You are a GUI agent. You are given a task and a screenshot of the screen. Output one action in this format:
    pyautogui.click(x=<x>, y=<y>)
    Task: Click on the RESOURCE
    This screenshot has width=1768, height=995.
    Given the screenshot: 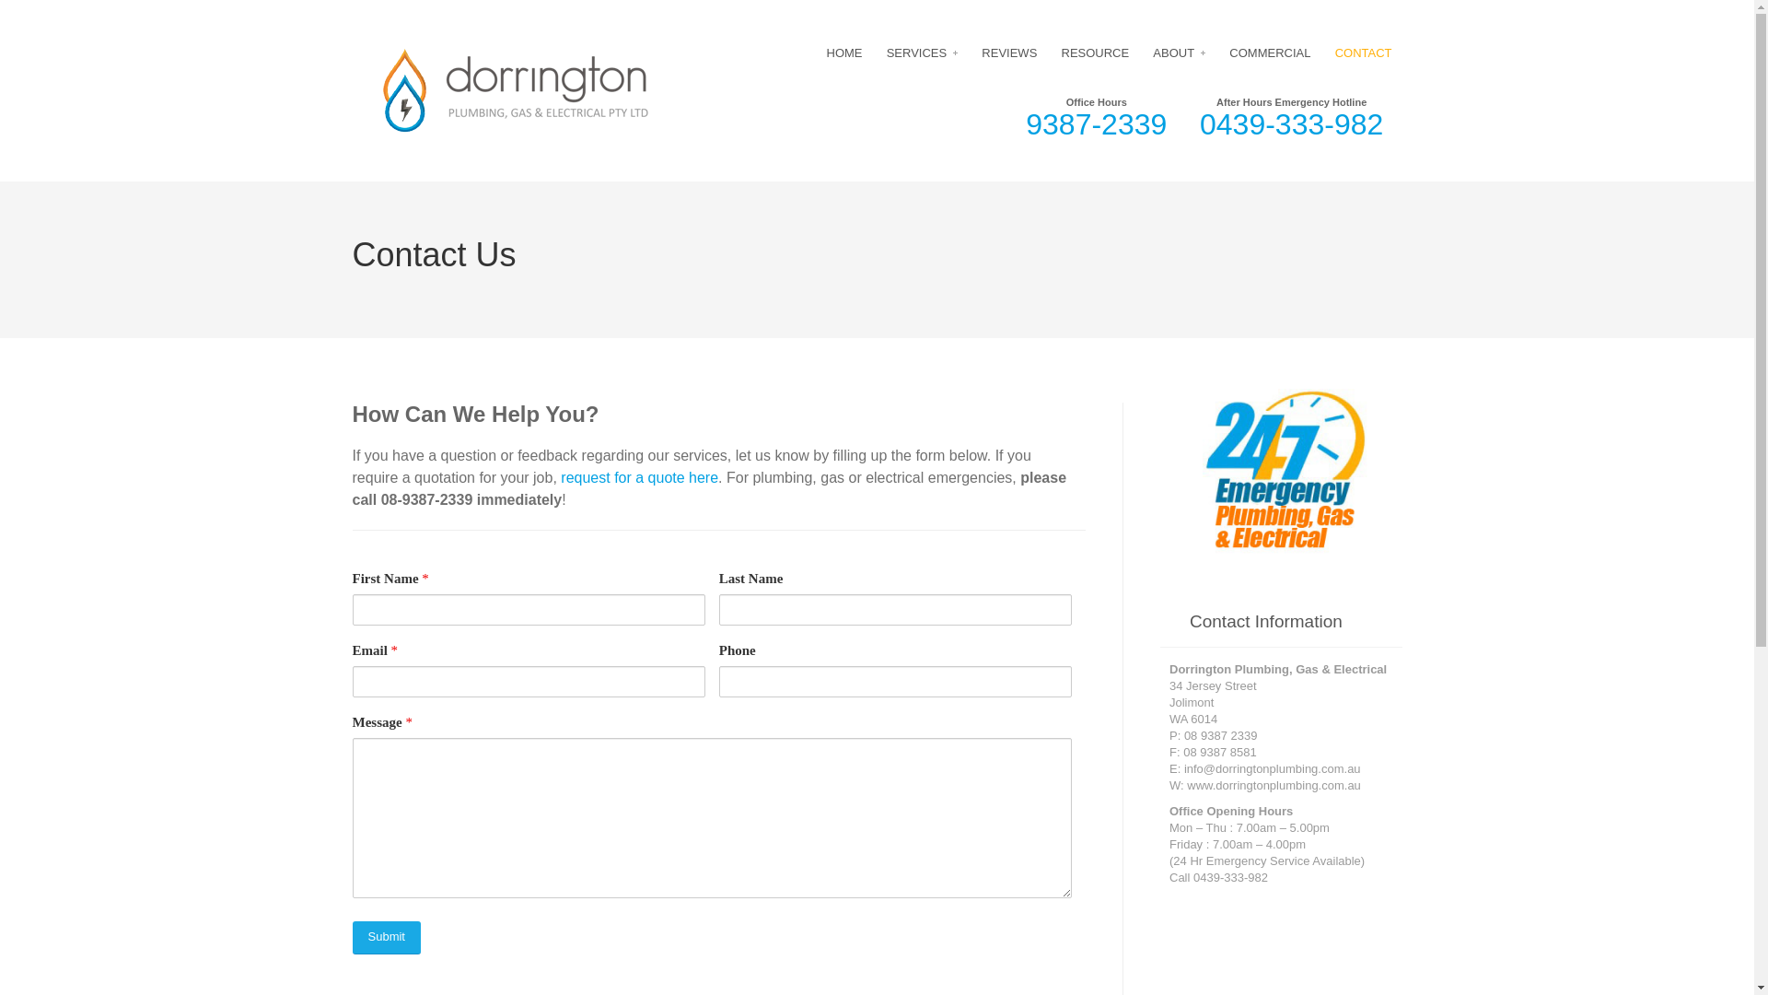 What is the action you would take?
    pyautogui.click(x=1096, y=53)
    